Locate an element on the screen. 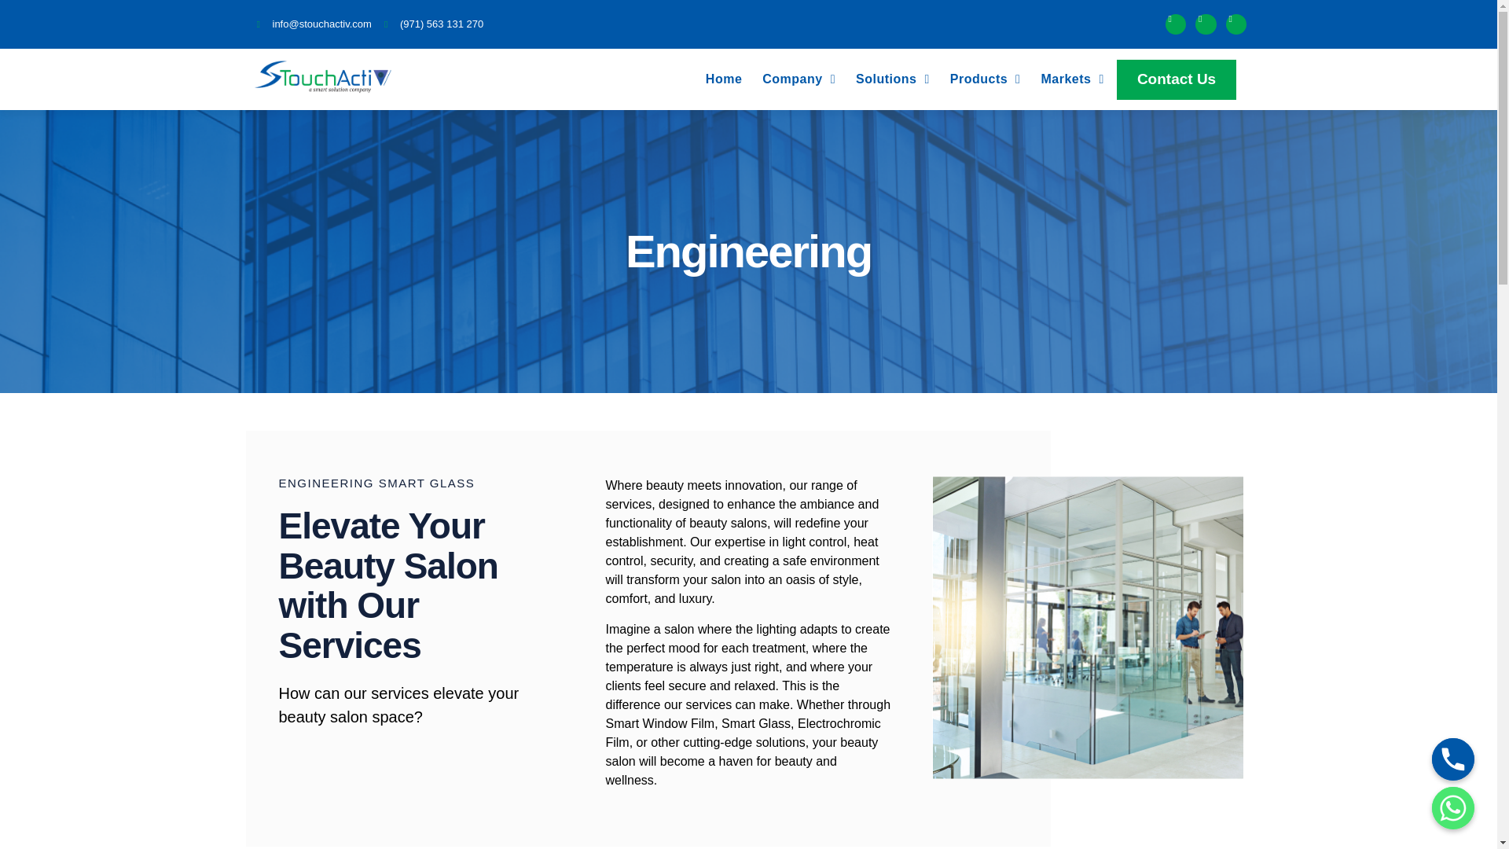  Solutions is located at coordinates (893, 79).